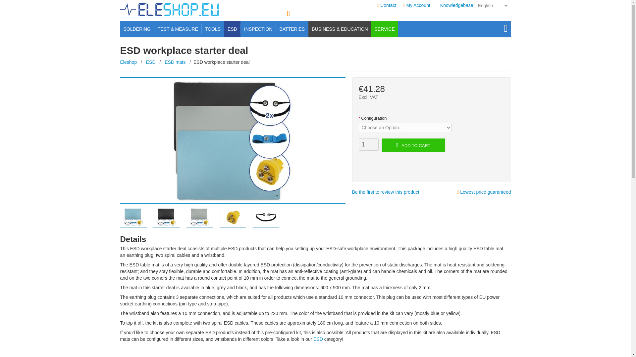 This screenshot has height=357, width=636. Describe the element at coordinates (413, 145) in the screenshot. I see `ADD TO CART` at that location.